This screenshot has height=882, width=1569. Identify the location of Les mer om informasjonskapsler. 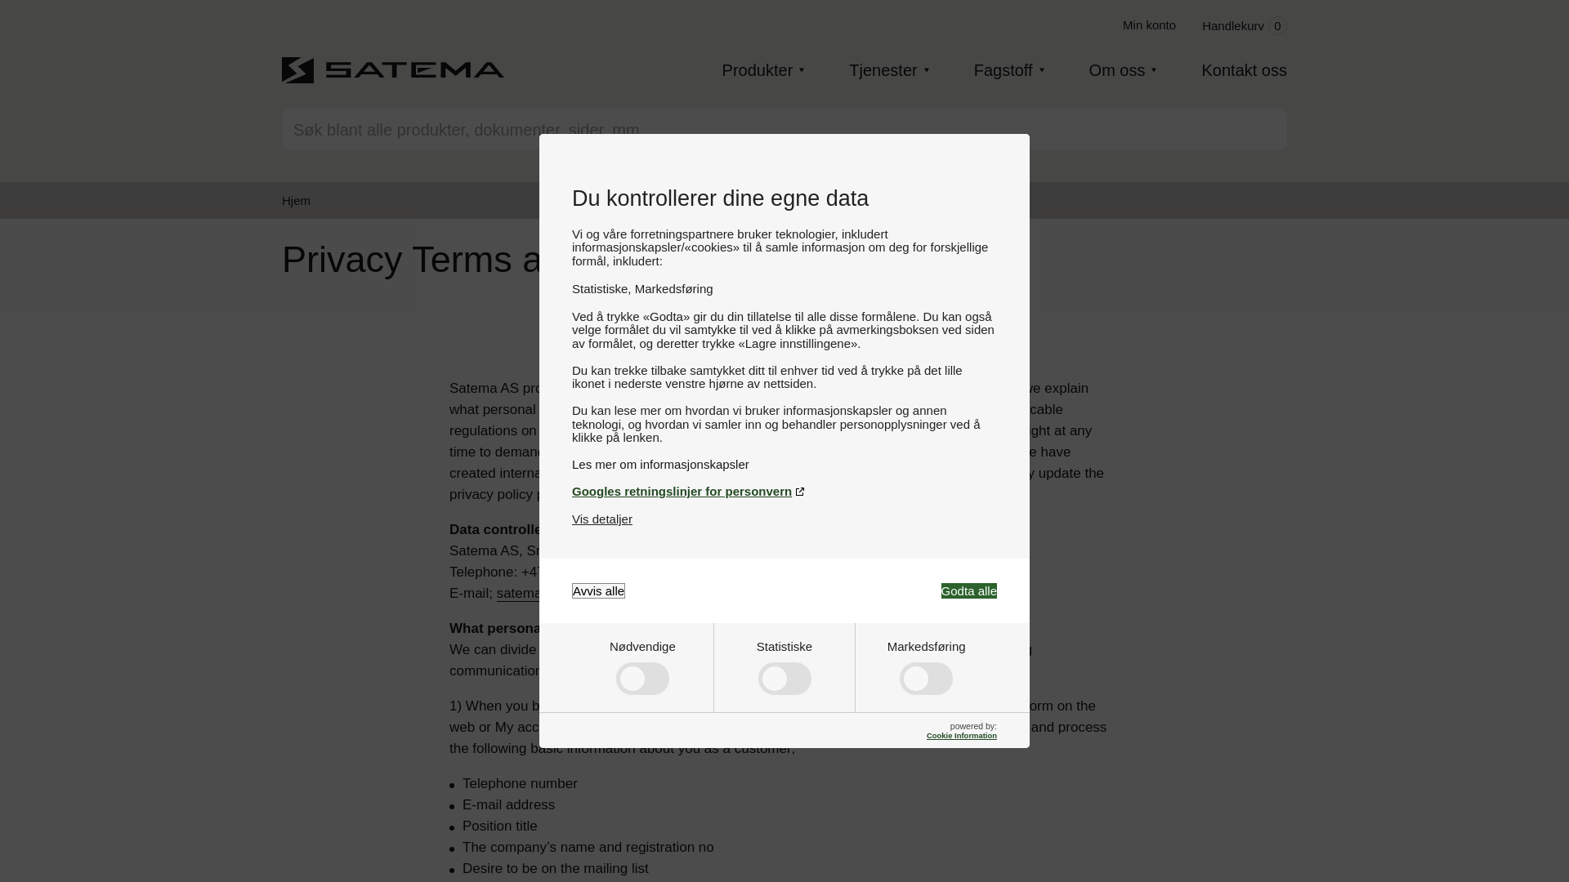
(784, 464).